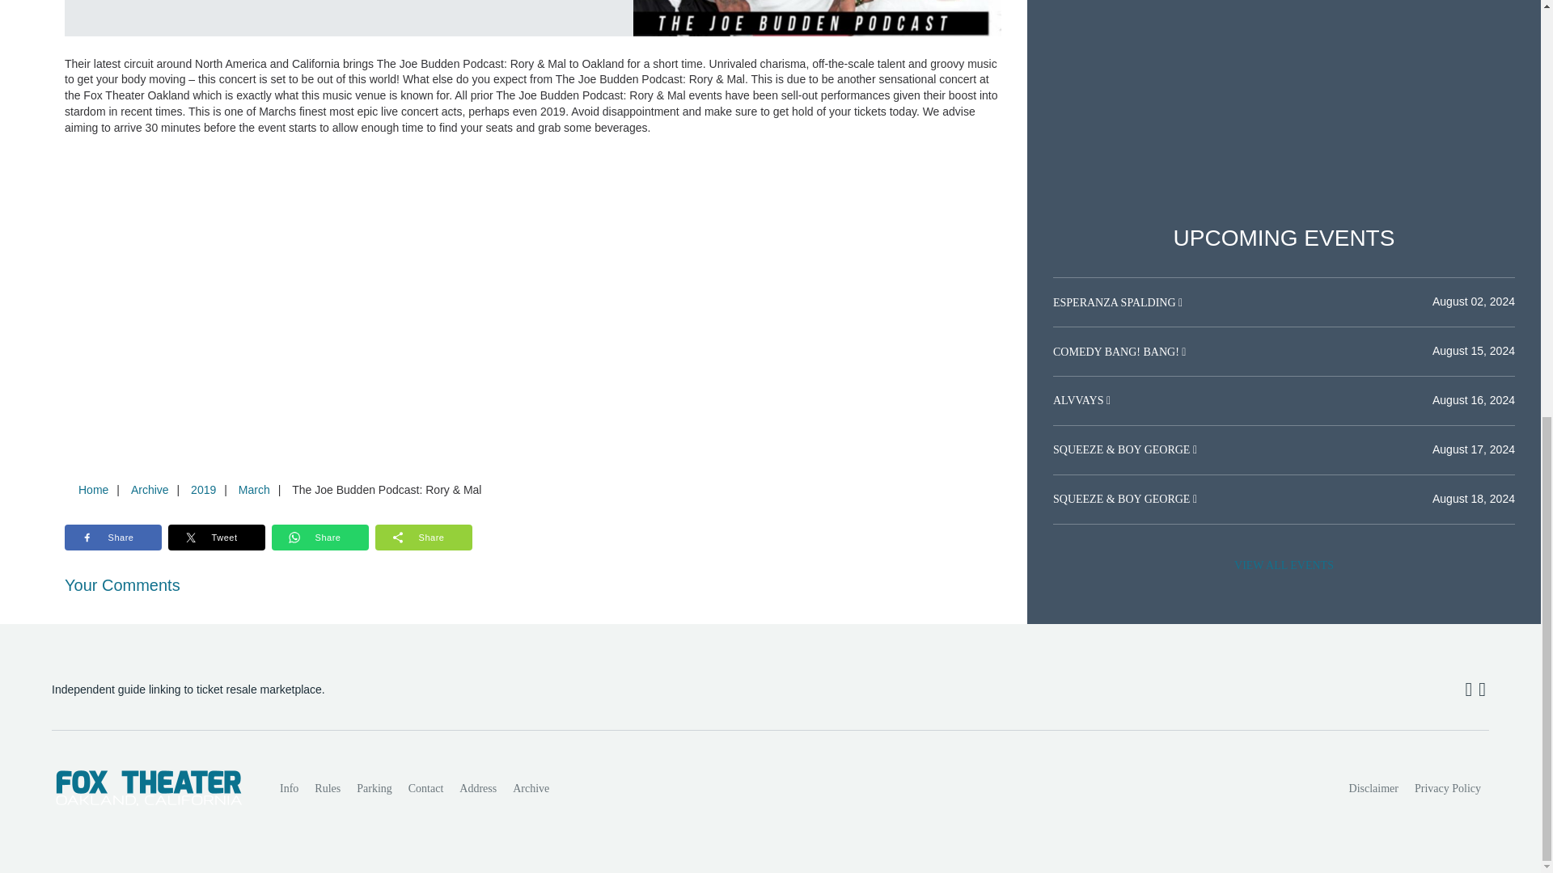  I want to click on Contact, so click(425, 788).